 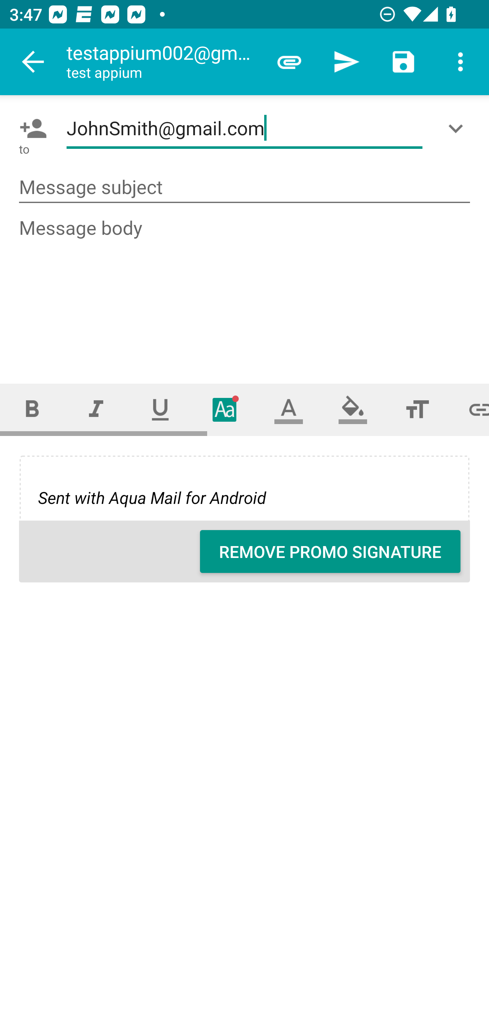 I want to click on Typeface (font), so click(x=225, y=409).